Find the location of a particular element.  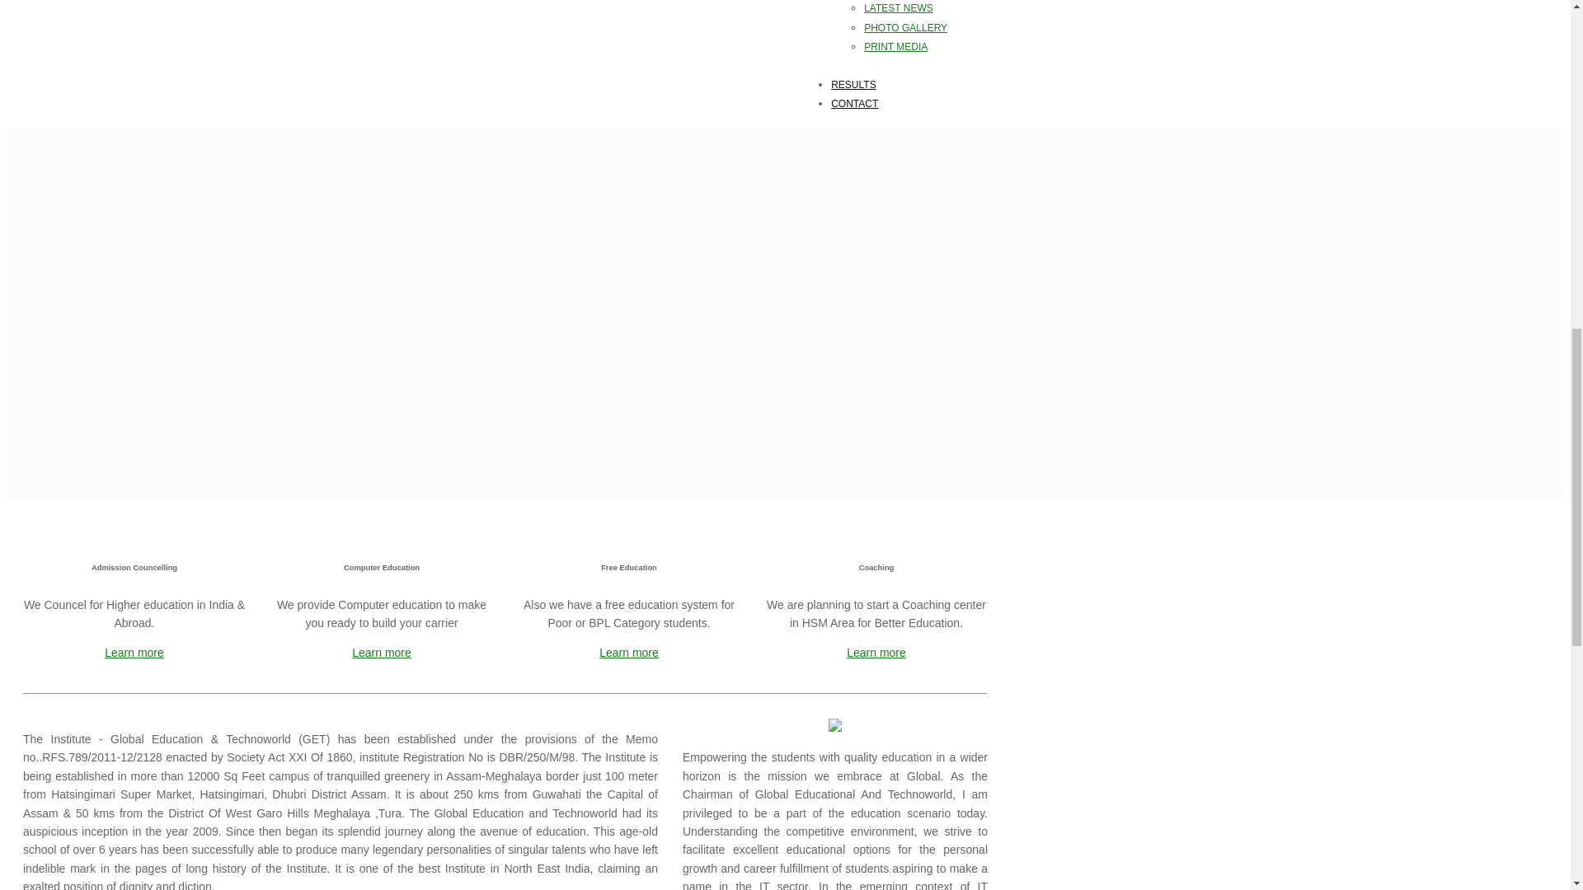

CONTACT is located at coordinates (854, 103).